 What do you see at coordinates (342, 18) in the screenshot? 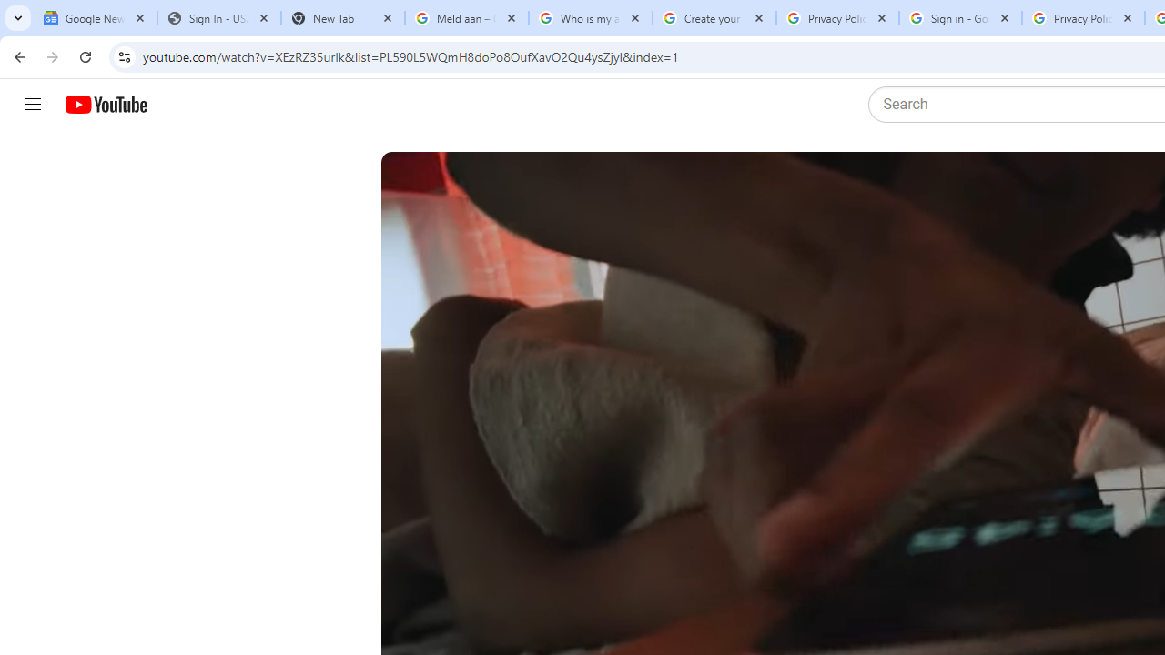
I see `New Tab` at bounding box center [342, 18].